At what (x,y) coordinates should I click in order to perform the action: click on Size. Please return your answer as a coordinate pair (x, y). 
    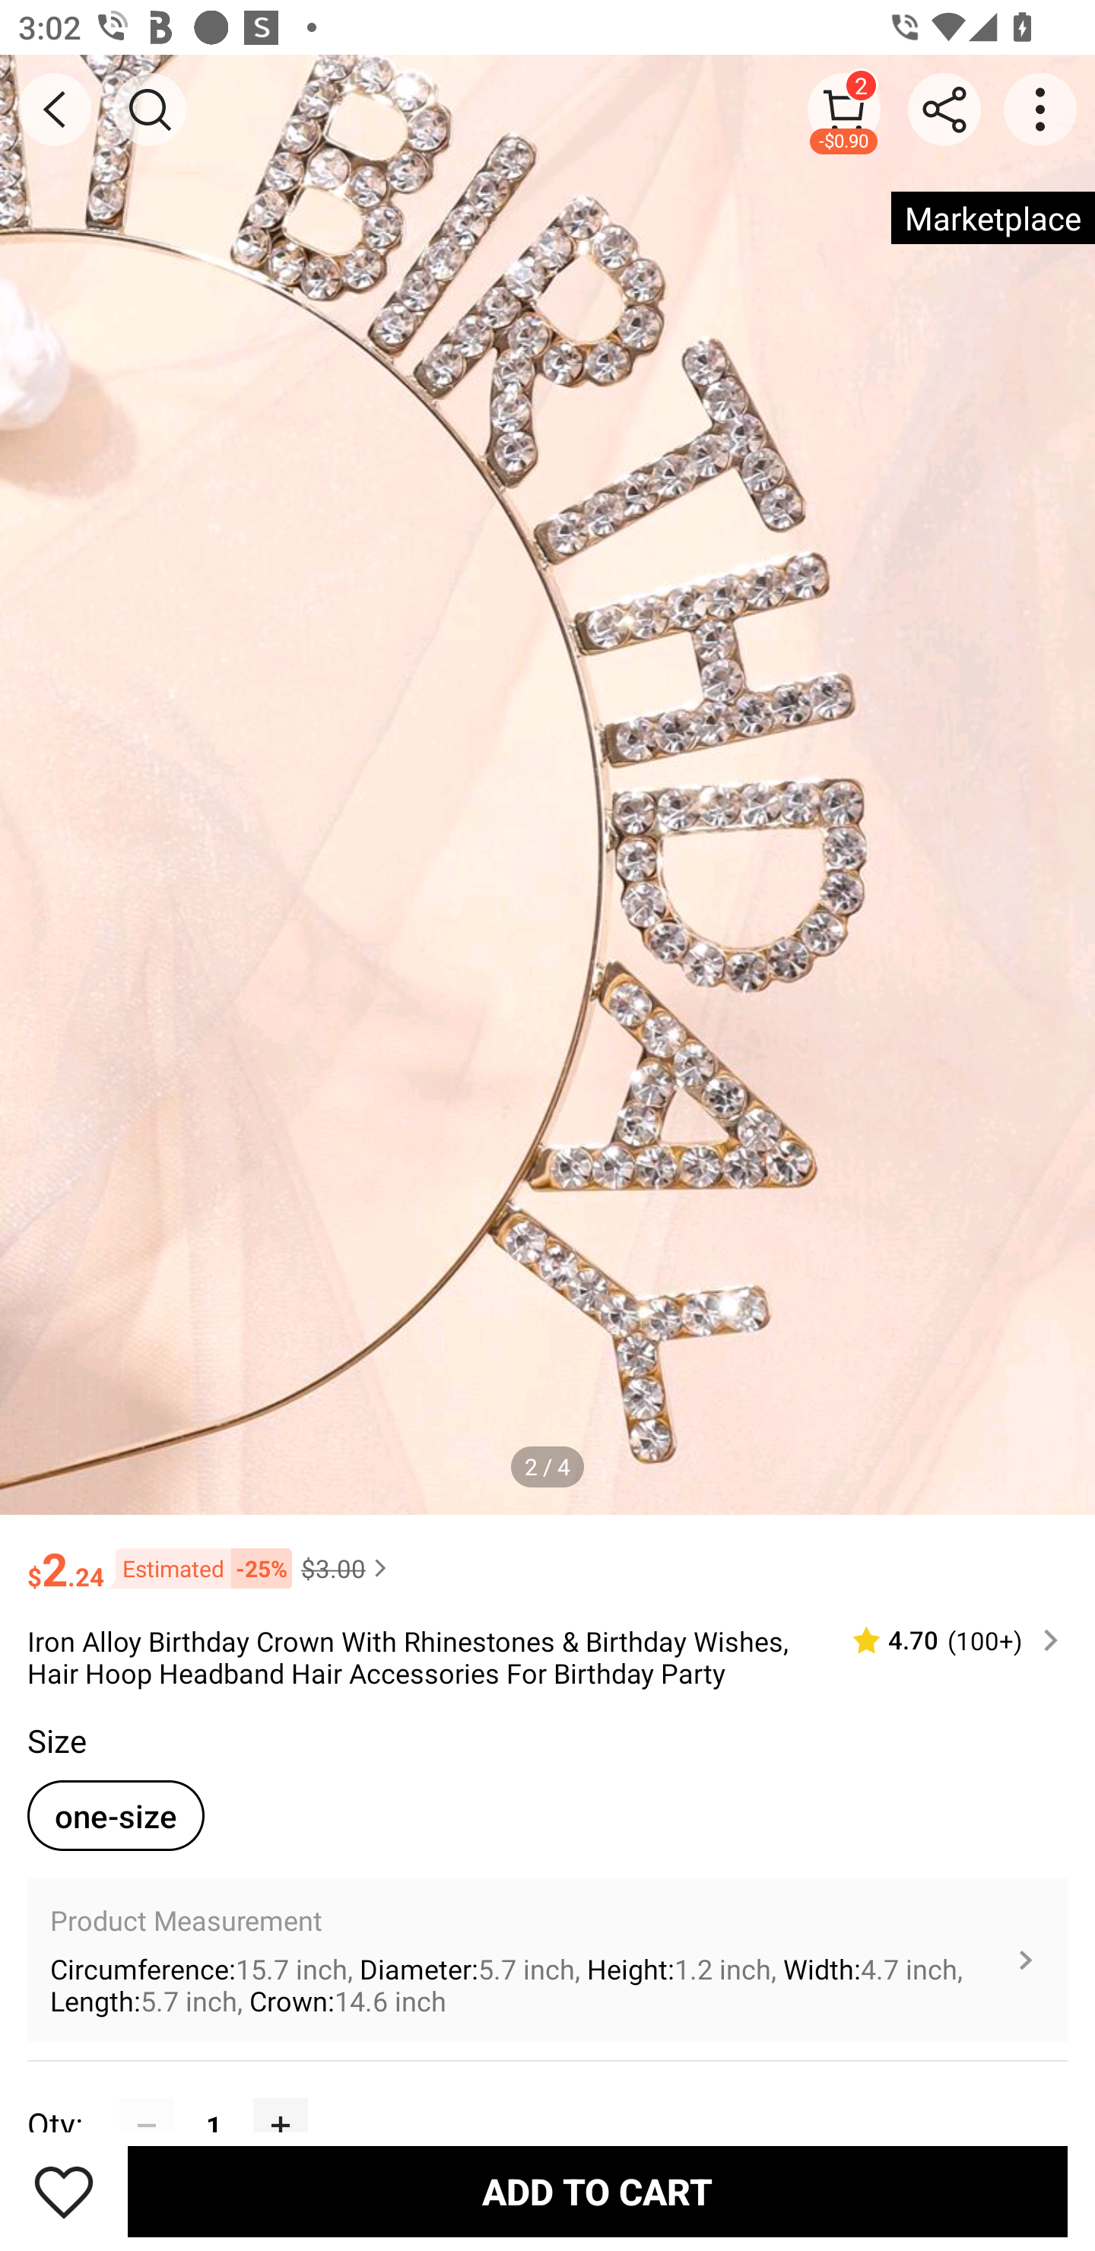
    Looking at the image, I should click on (56, 1741).